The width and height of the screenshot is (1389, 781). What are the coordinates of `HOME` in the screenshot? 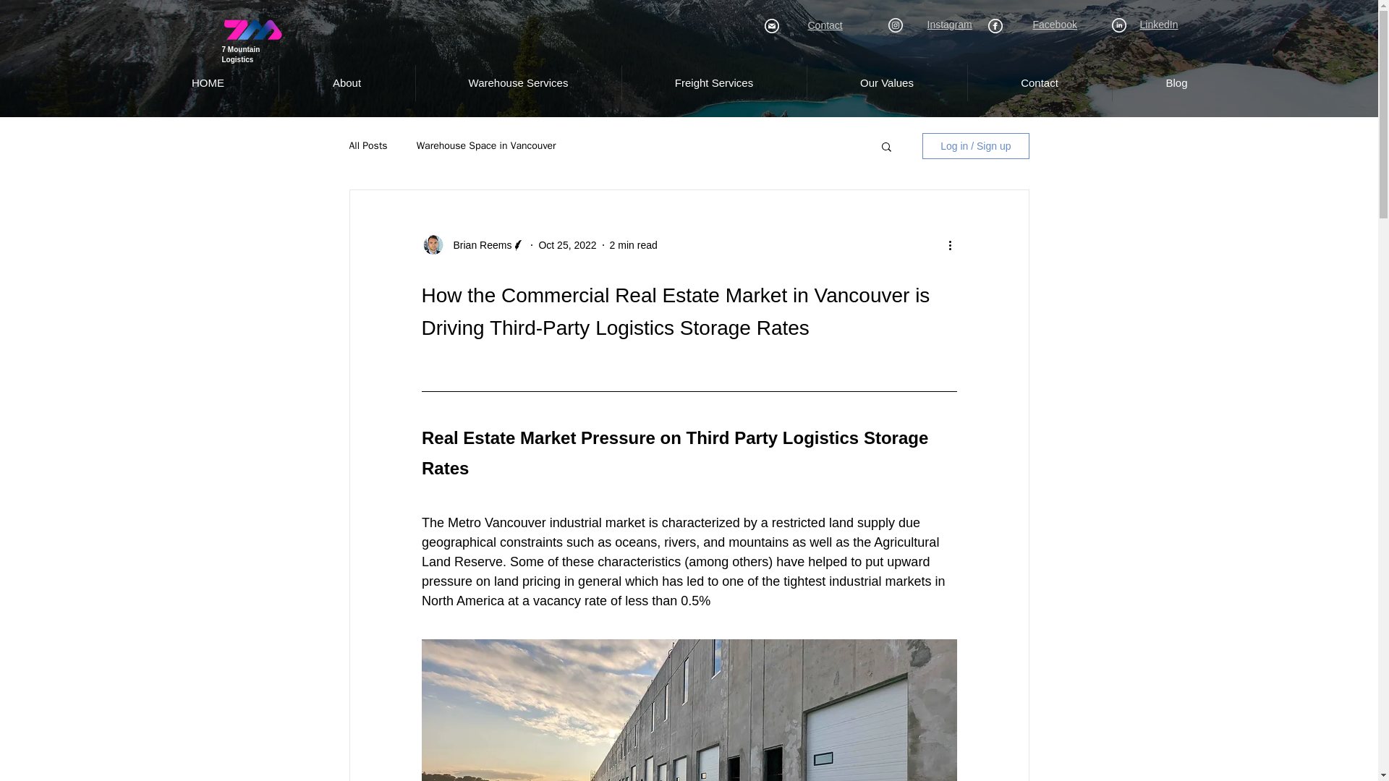 It's located at (208, 82).